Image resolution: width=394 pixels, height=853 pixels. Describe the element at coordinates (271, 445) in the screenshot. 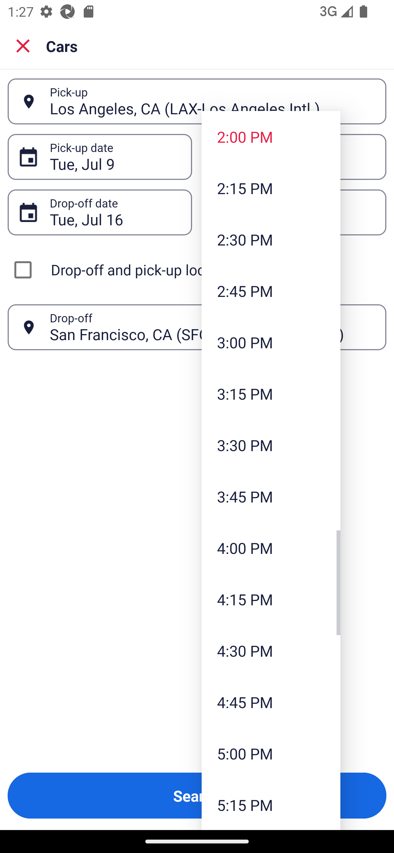

I see `3:30 PM` at that location.